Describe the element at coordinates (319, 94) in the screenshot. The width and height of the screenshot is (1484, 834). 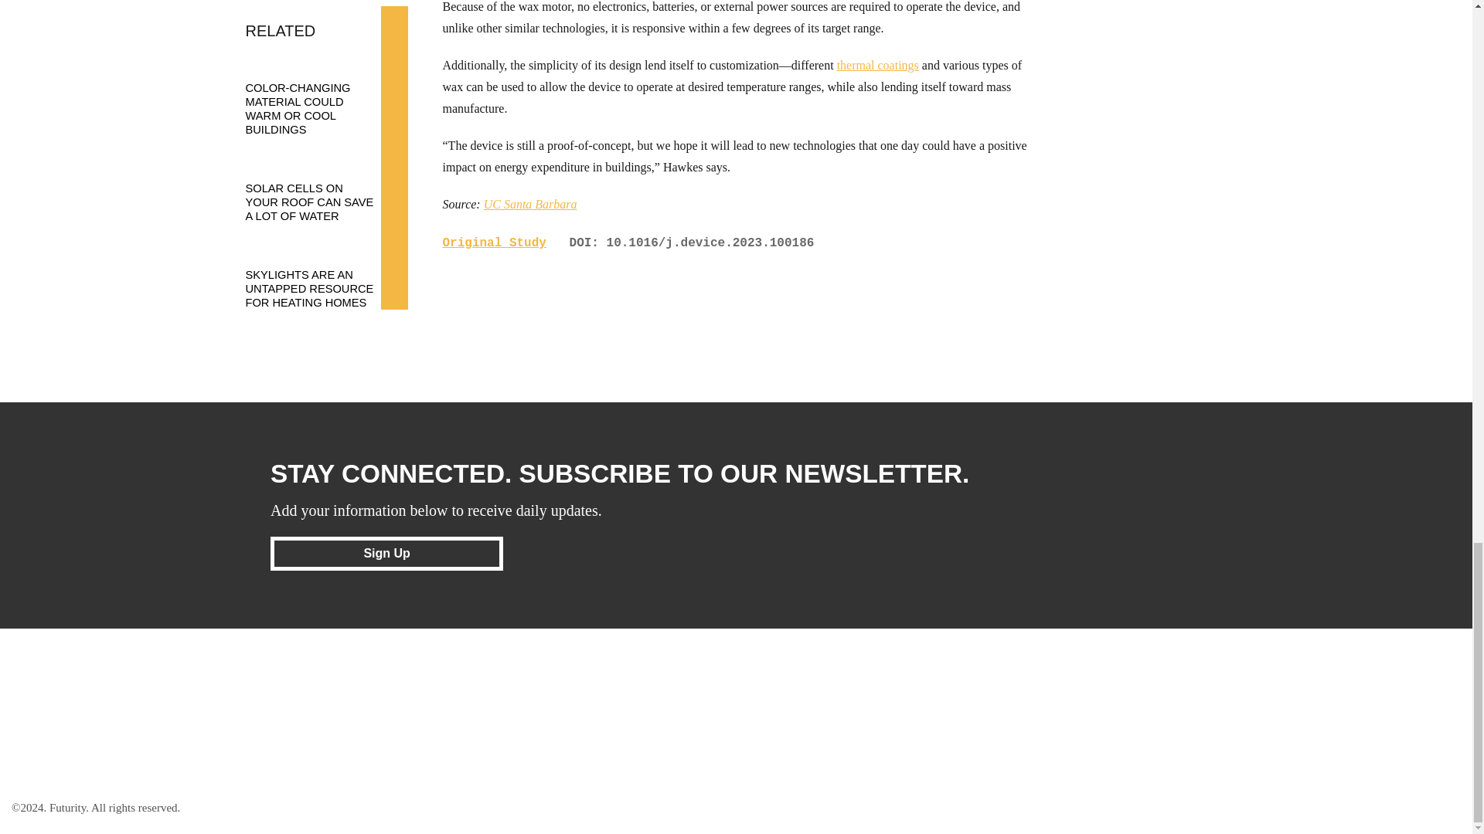
I see `Color-changing material could warm or cool buildings` at that location.